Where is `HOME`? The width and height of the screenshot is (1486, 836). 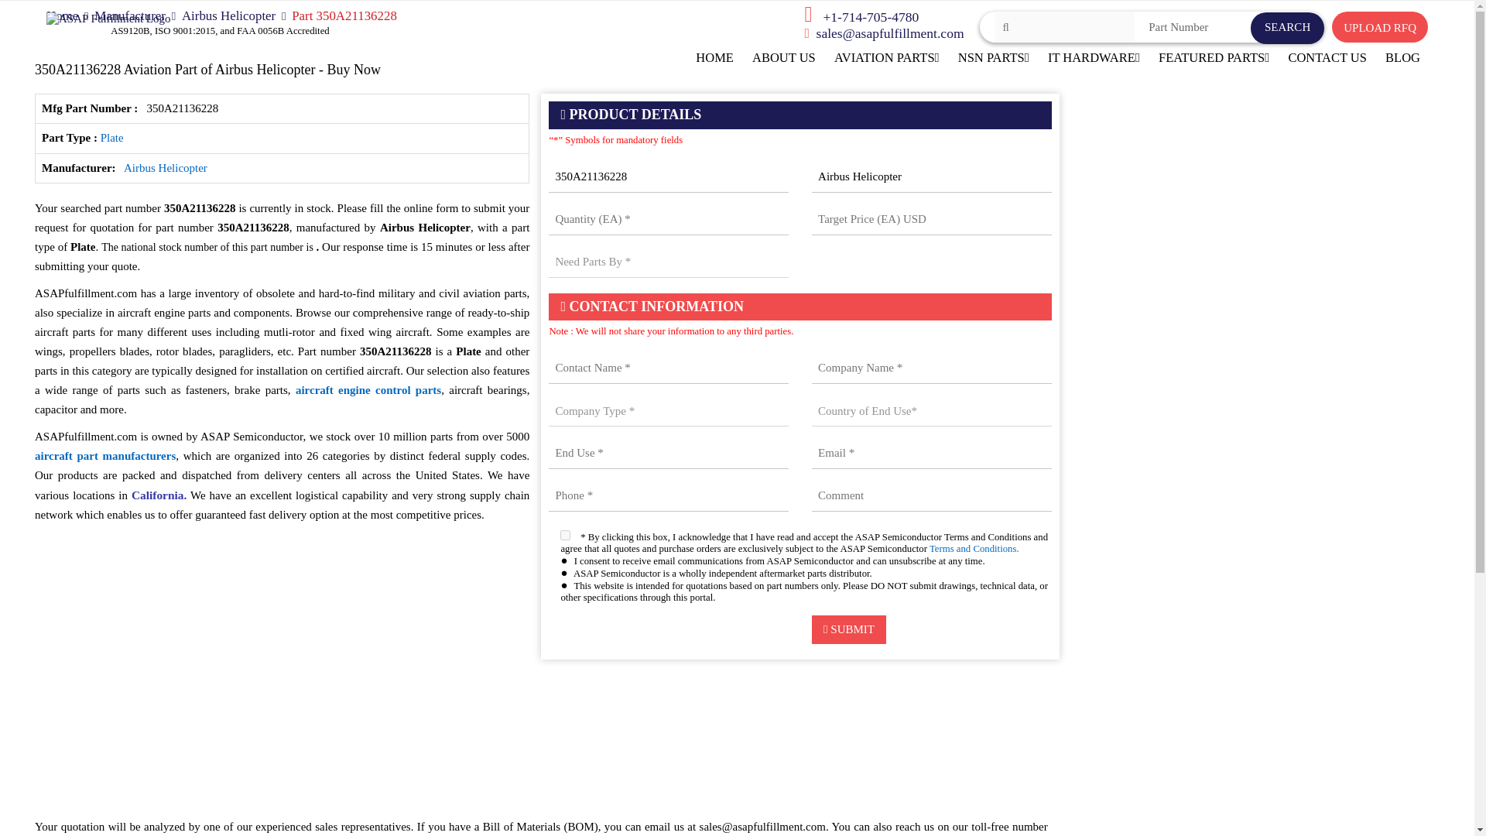
HOME is located at coordinates (714, 58).